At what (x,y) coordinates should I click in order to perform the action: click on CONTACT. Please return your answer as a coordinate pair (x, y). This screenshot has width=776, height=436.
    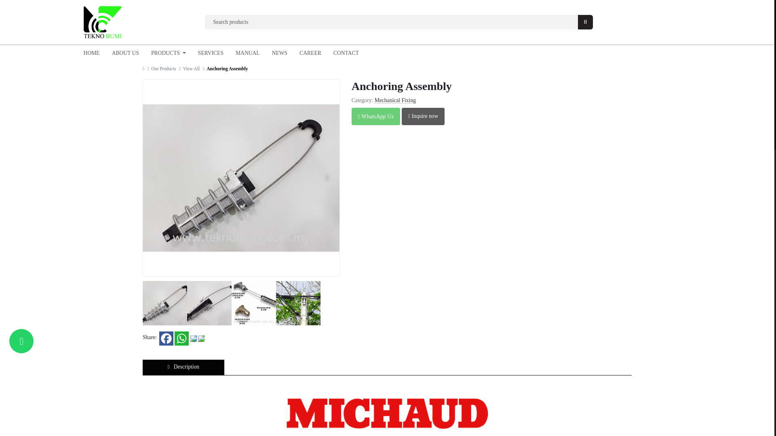
    Looking at the image, I should click on (346, 53).